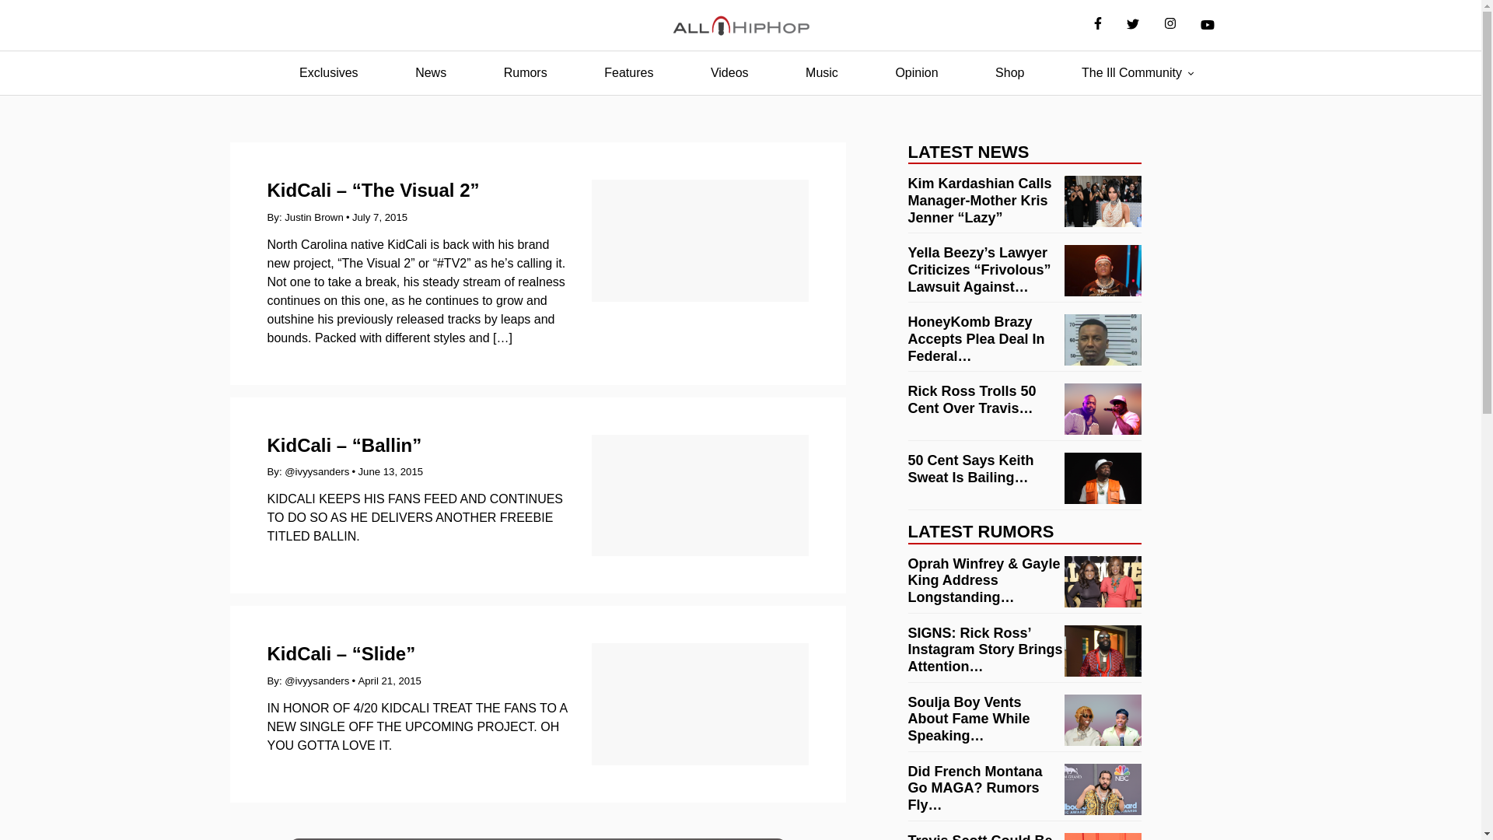  What do you see at coordinates (628, 73) in the screenshot?
I see `Features` at bounding box center [628, 73].